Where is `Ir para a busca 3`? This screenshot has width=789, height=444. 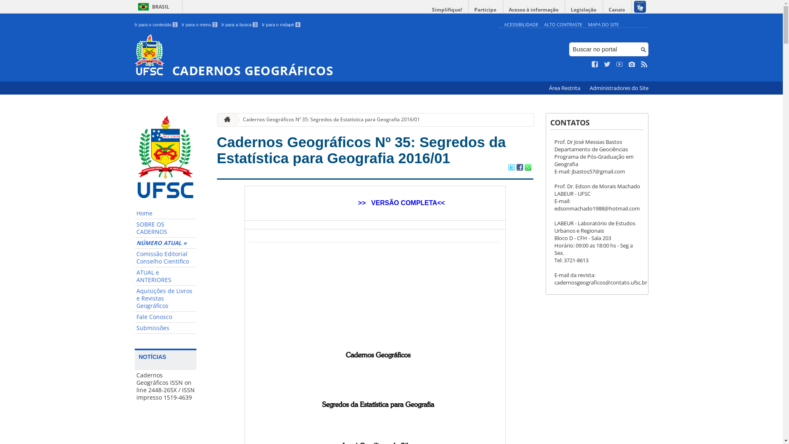 Ir para a busca 3 is located at coordinates (240, 25).